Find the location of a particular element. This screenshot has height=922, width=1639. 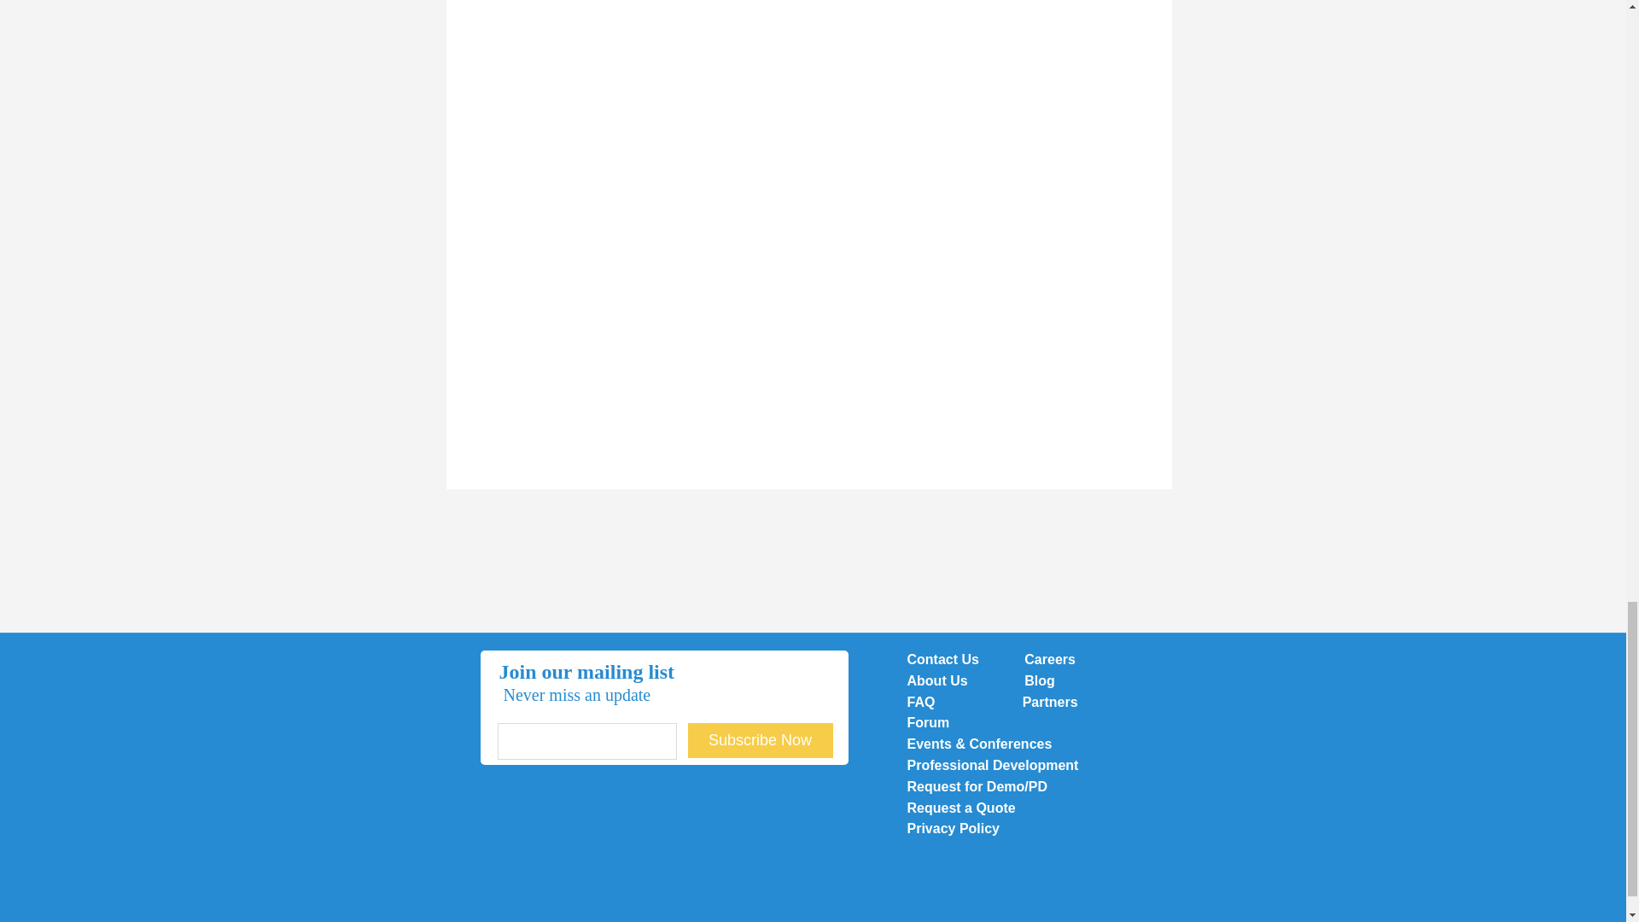

Contact Us is located at coordinates (942, 659).